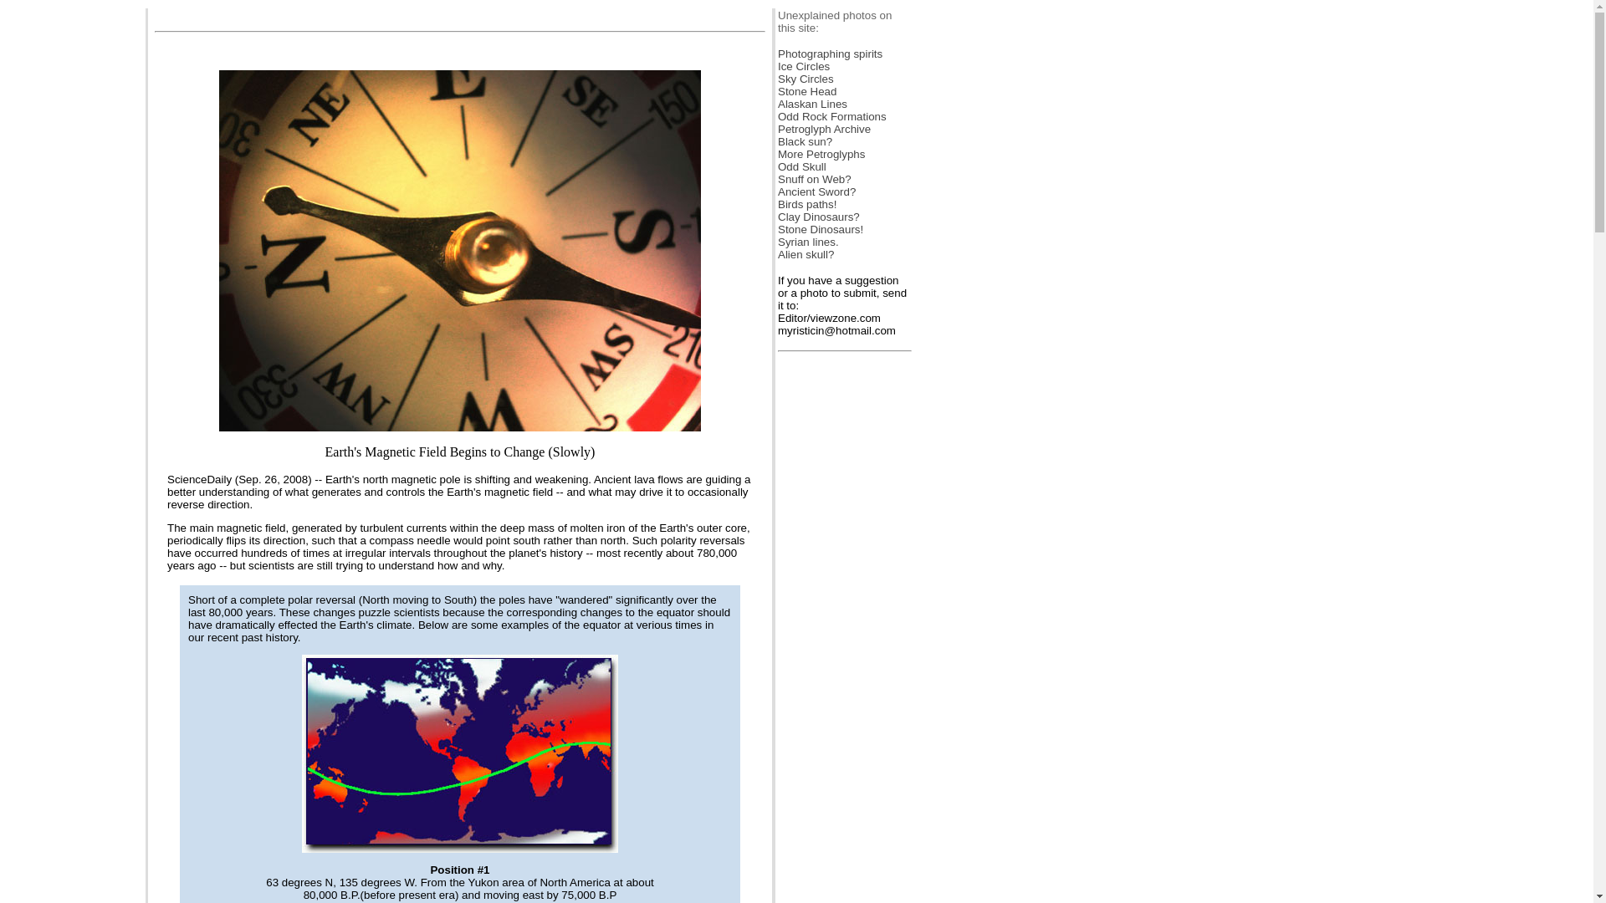  What do you see at coordinates (830, 54) in the screenshot?
I see `Photographing spirits` at bounding box center [830, 54].